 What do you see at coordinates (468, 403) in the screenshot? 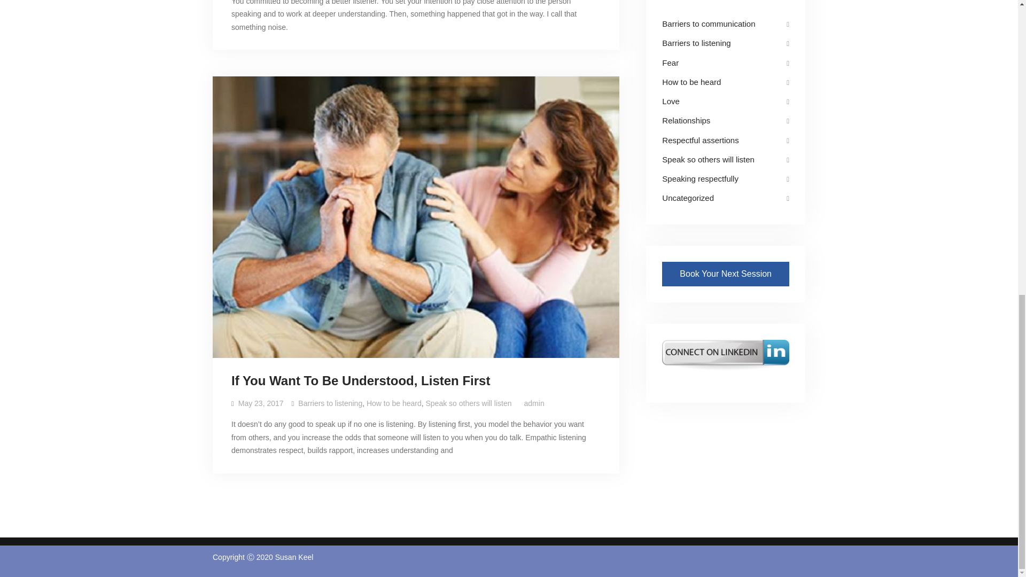
I see `Speak so others will listen` at bounding box center [468, 403].